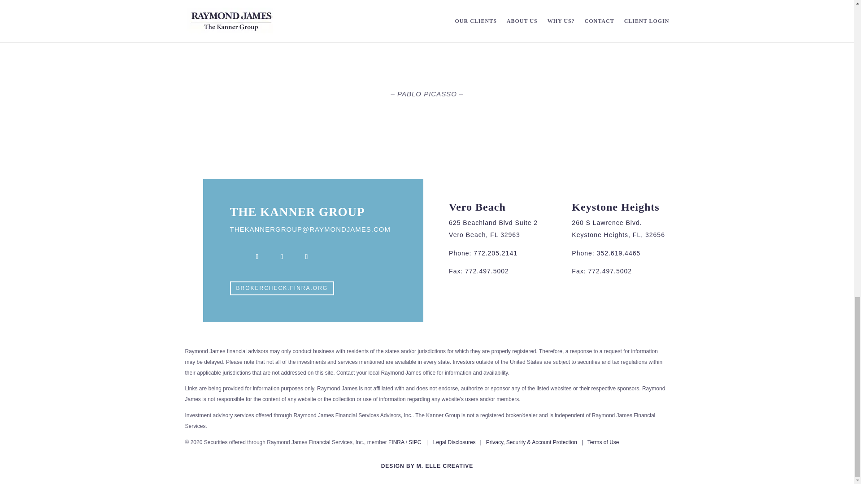 This screenshot has height=484, width=861. I want to click on Legal Disclosures, so click(454, 442).